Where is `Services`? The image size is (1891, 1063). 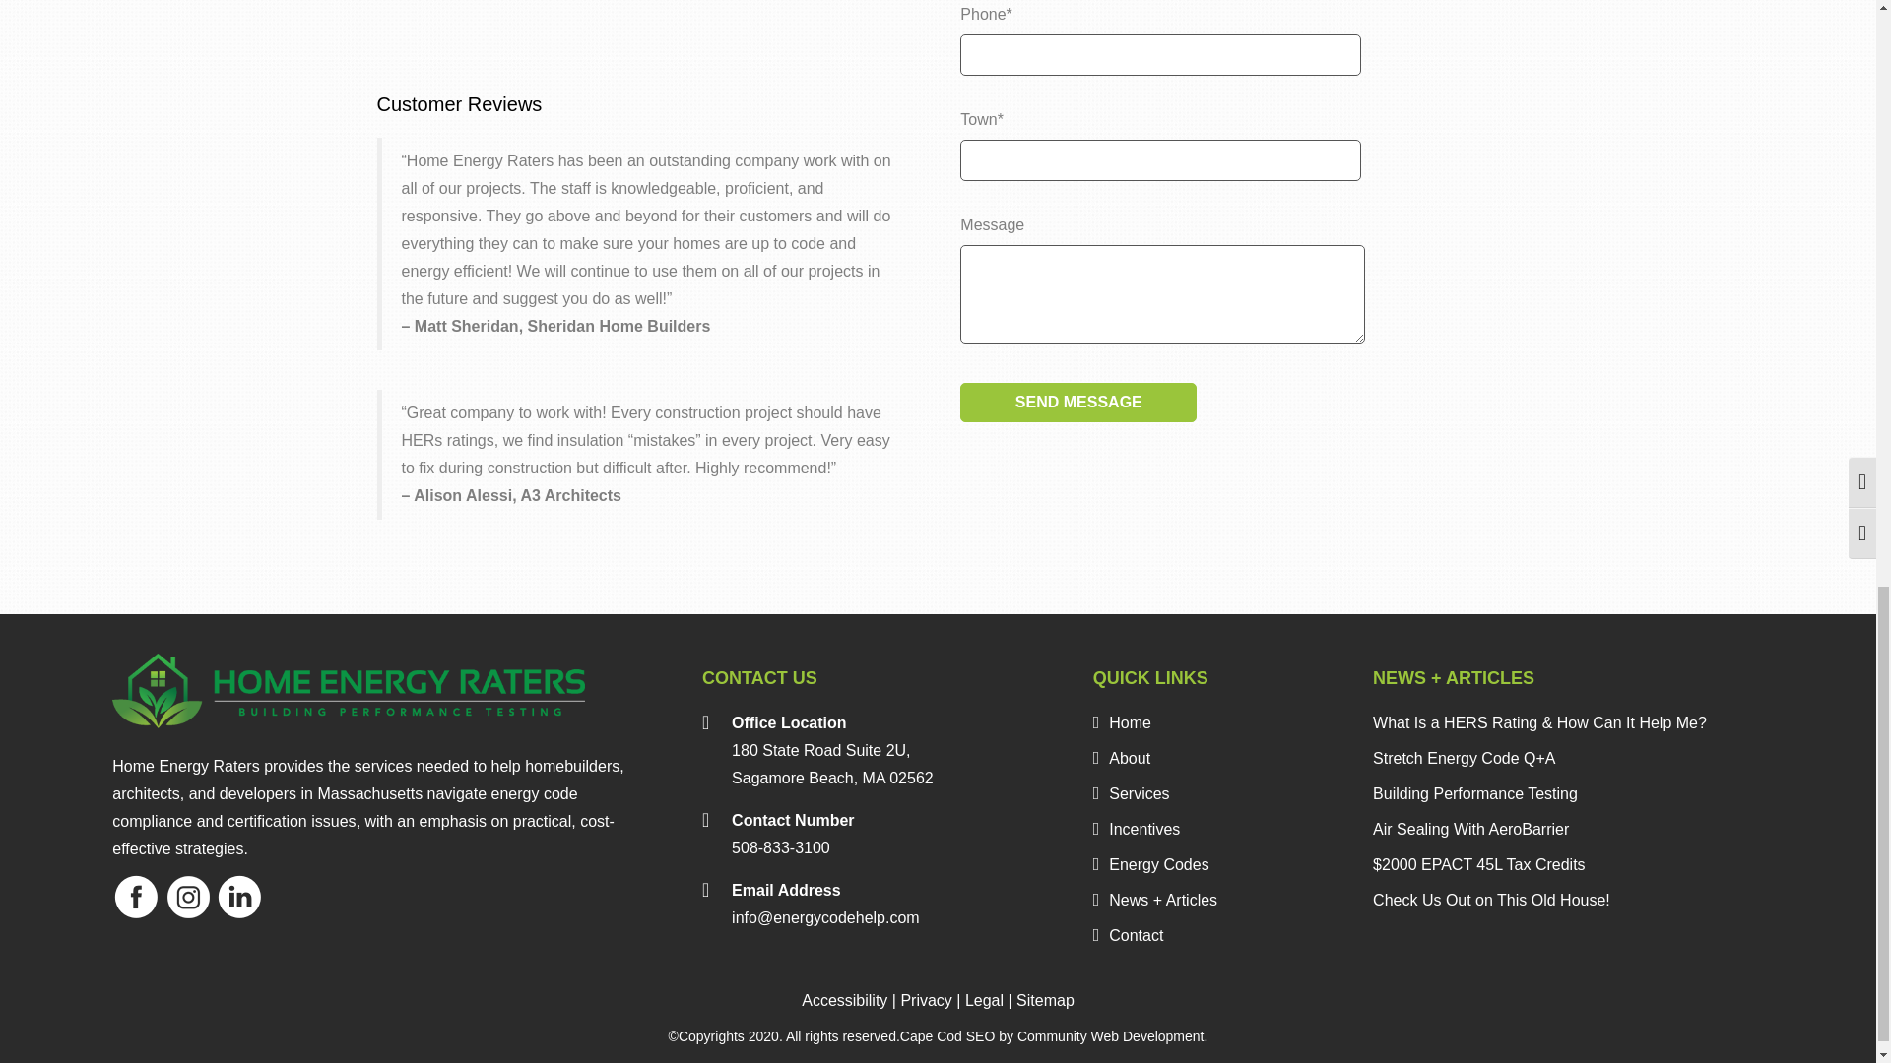
Services is located at coordinates (1131, 793).